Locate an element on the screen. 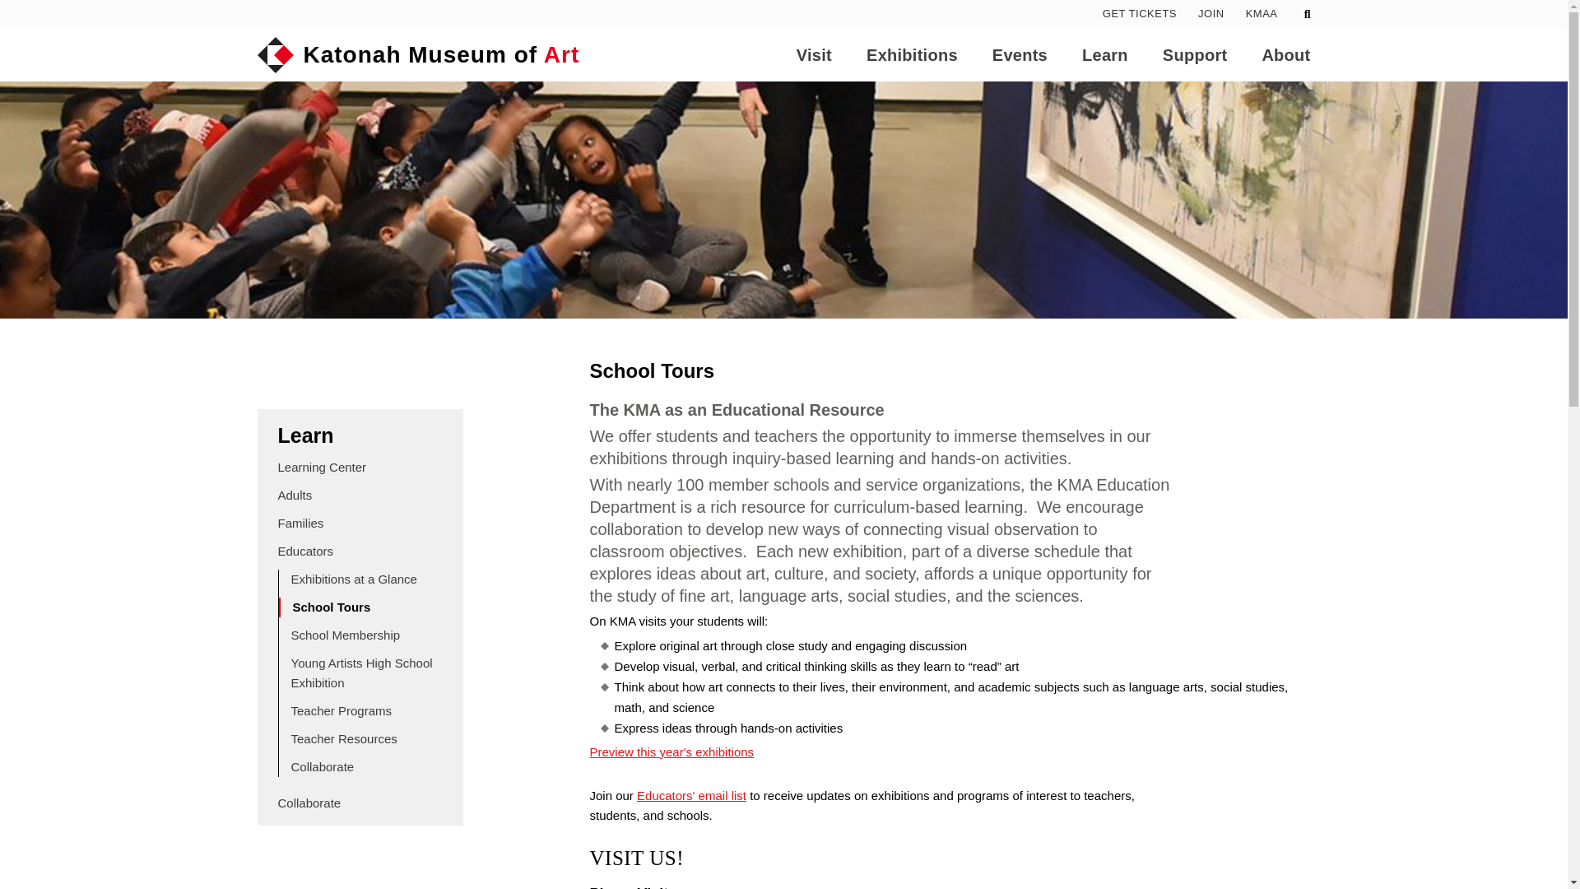  Events is located at coordinates (1019, 54).